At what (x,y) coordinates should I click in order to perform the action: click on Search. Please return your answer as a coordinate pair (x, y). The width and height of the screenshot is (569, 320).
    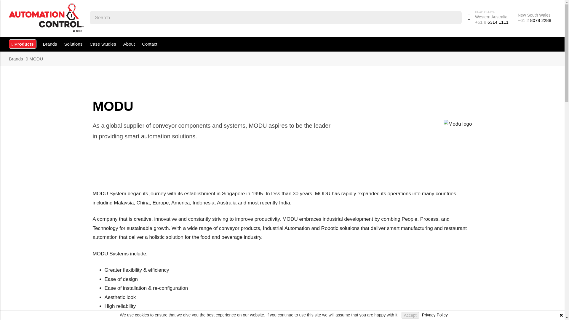
    Looking at the image, I should click on (455, 17).